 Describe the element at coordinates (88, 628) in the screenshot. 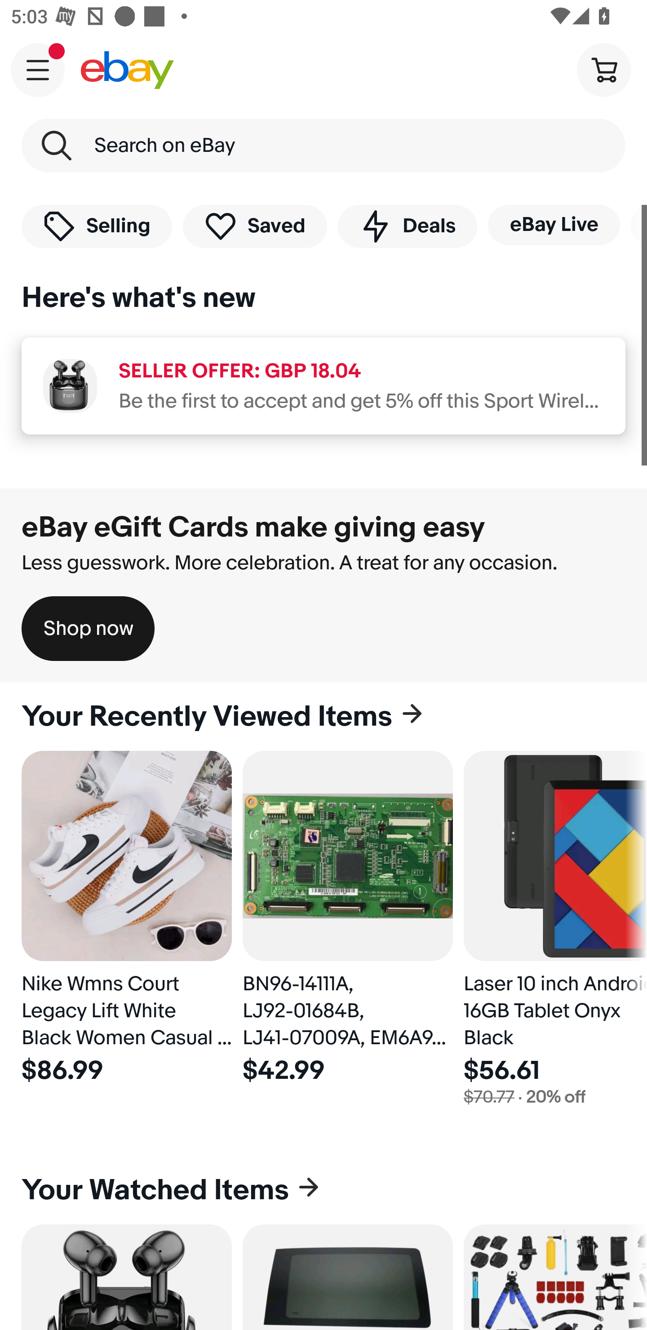

I see `Shop now` at that location.